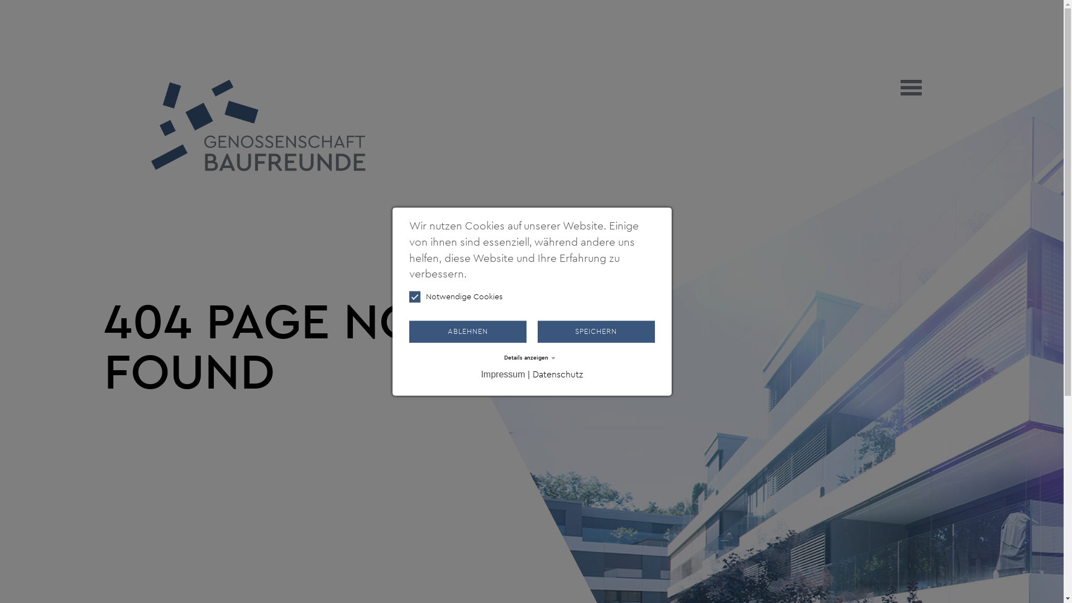 The width and height of the screenshot is (1072, 603). I want to click on SPEICHERN, so click(596, 332).